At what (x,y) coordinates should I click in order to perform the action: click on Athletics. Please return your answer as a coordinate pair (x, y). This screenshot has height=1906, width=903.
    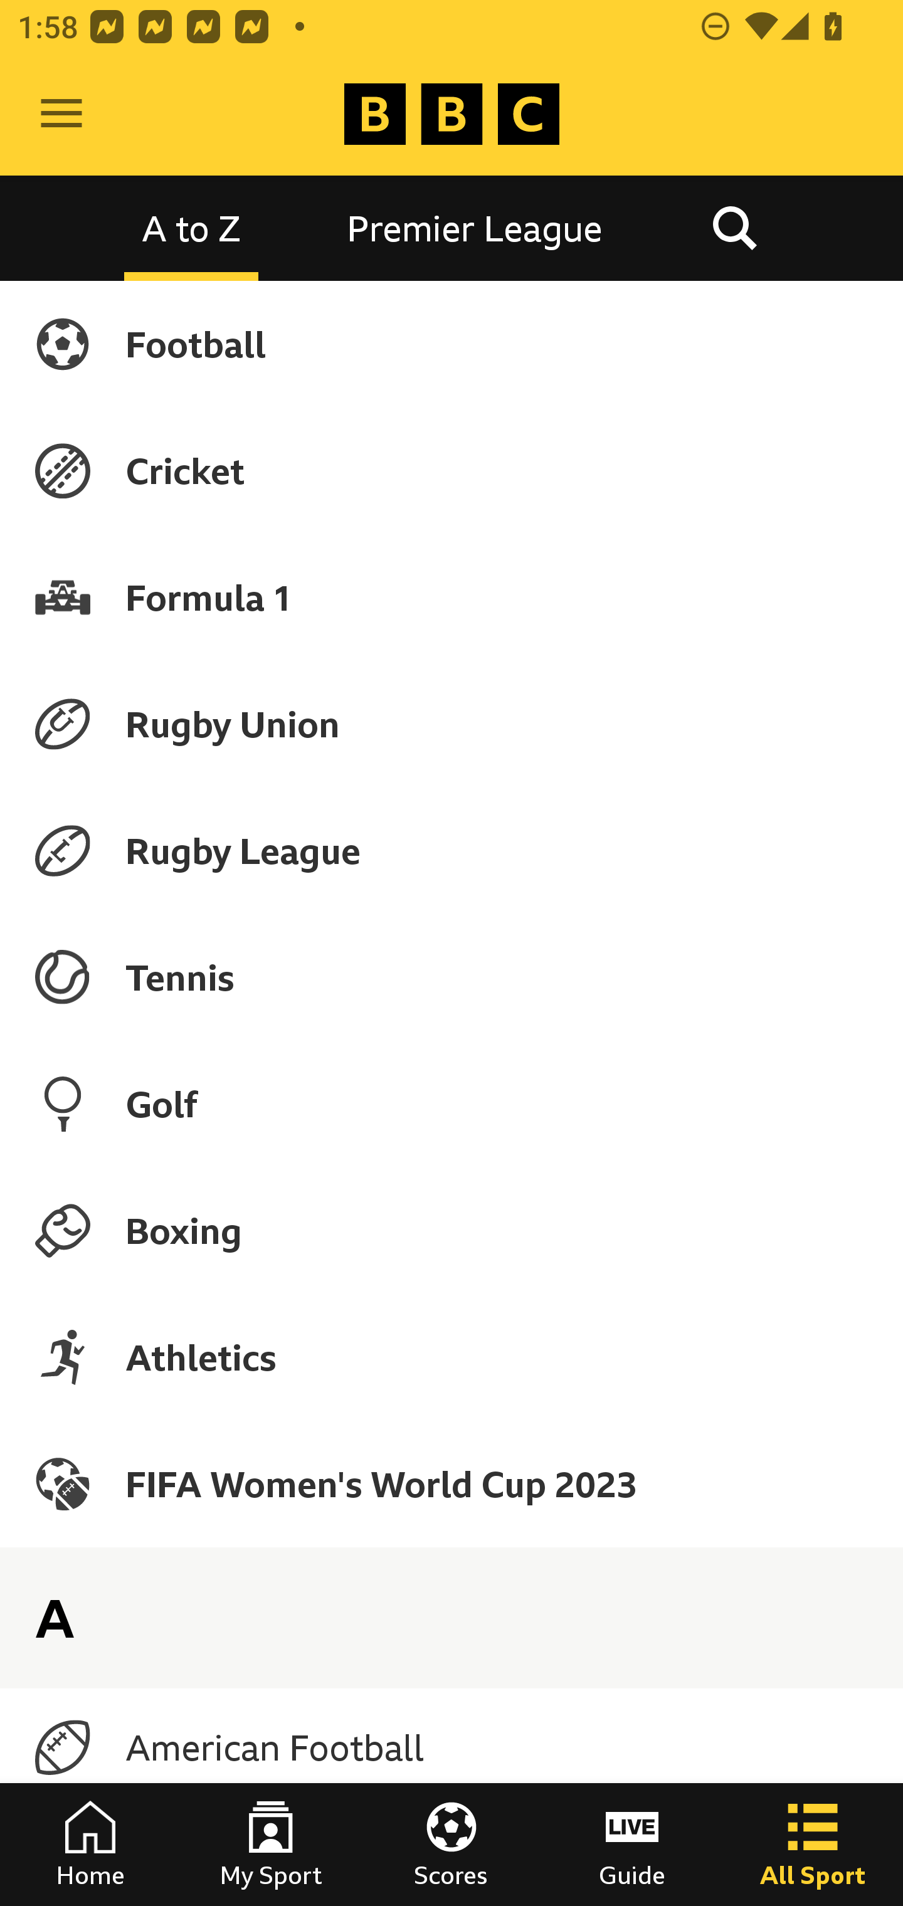
    Looking at the image, I should click on (451, 1357).